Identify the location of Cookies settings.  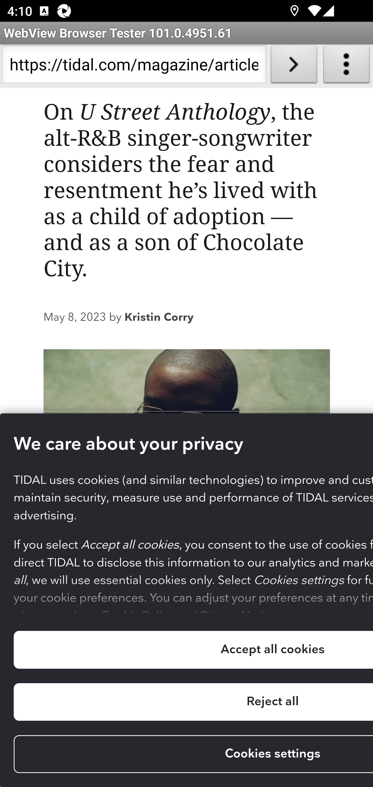
(193, 755).